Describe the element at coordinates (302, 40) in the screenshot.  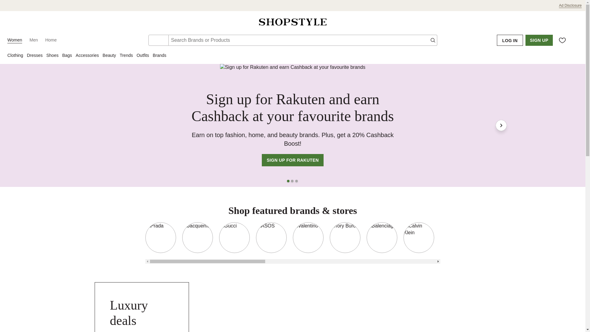
I see `Global search input` at that location.